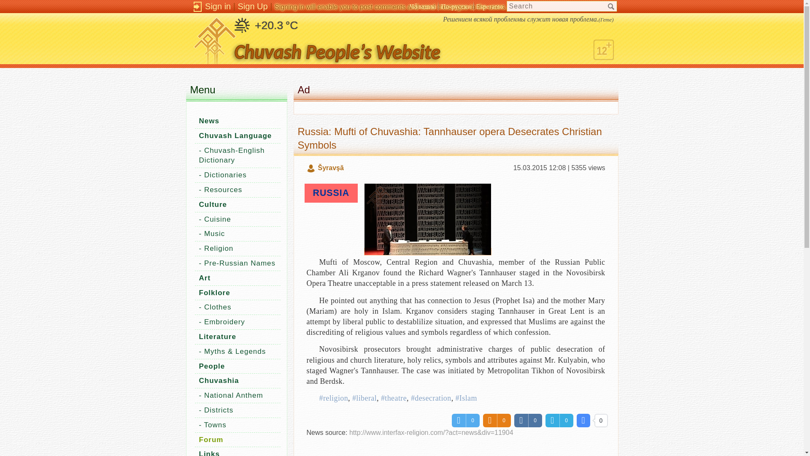 This screenshot has height=456, width=810. I want to click on Sign Up, so click(253, 6).